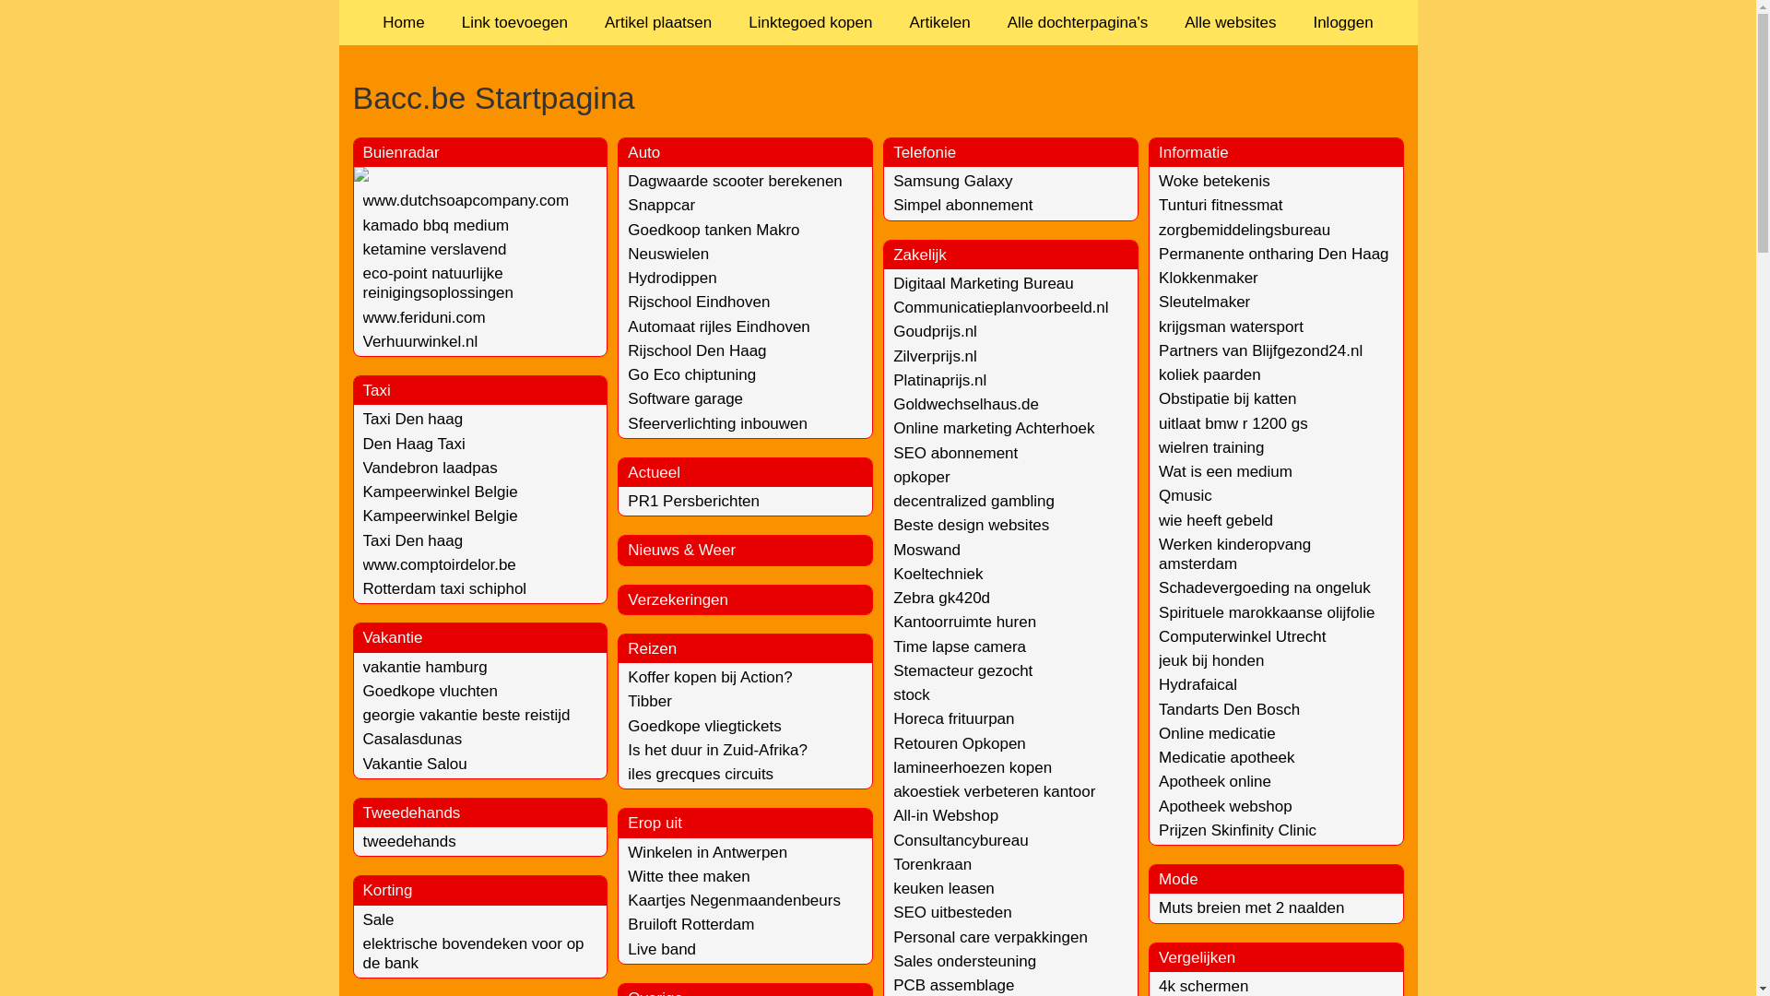 Image resolution: width=1770 pixels, height=996 pixels. Describe the element at coordinates (415, 764) in the screenshot. I see `Vakantie Salou` at that location.